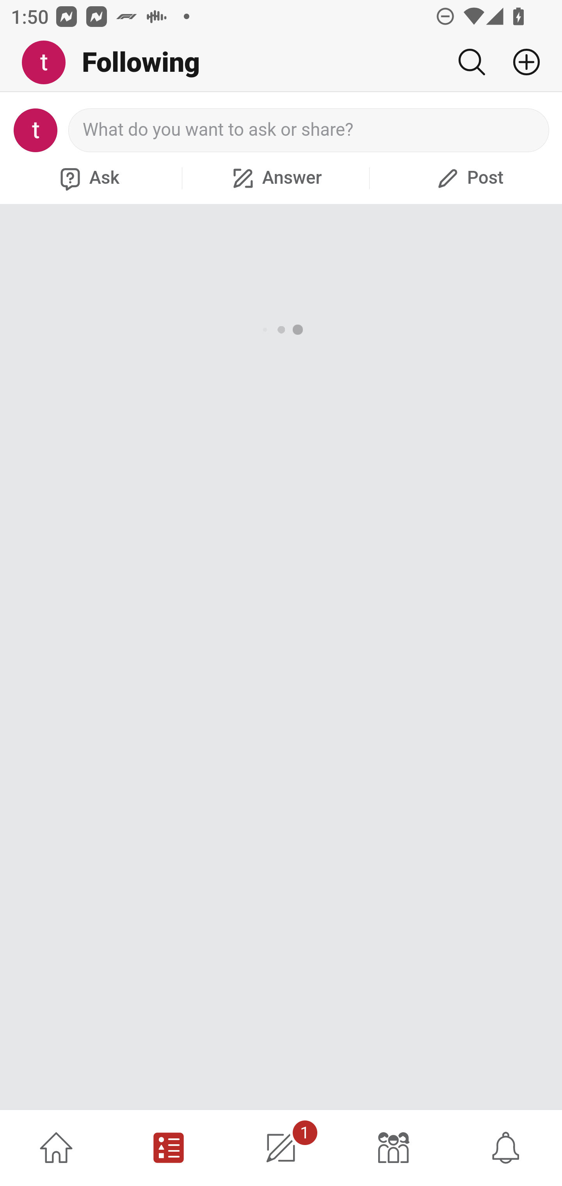  I want to click on Answer, so click(276, 178).